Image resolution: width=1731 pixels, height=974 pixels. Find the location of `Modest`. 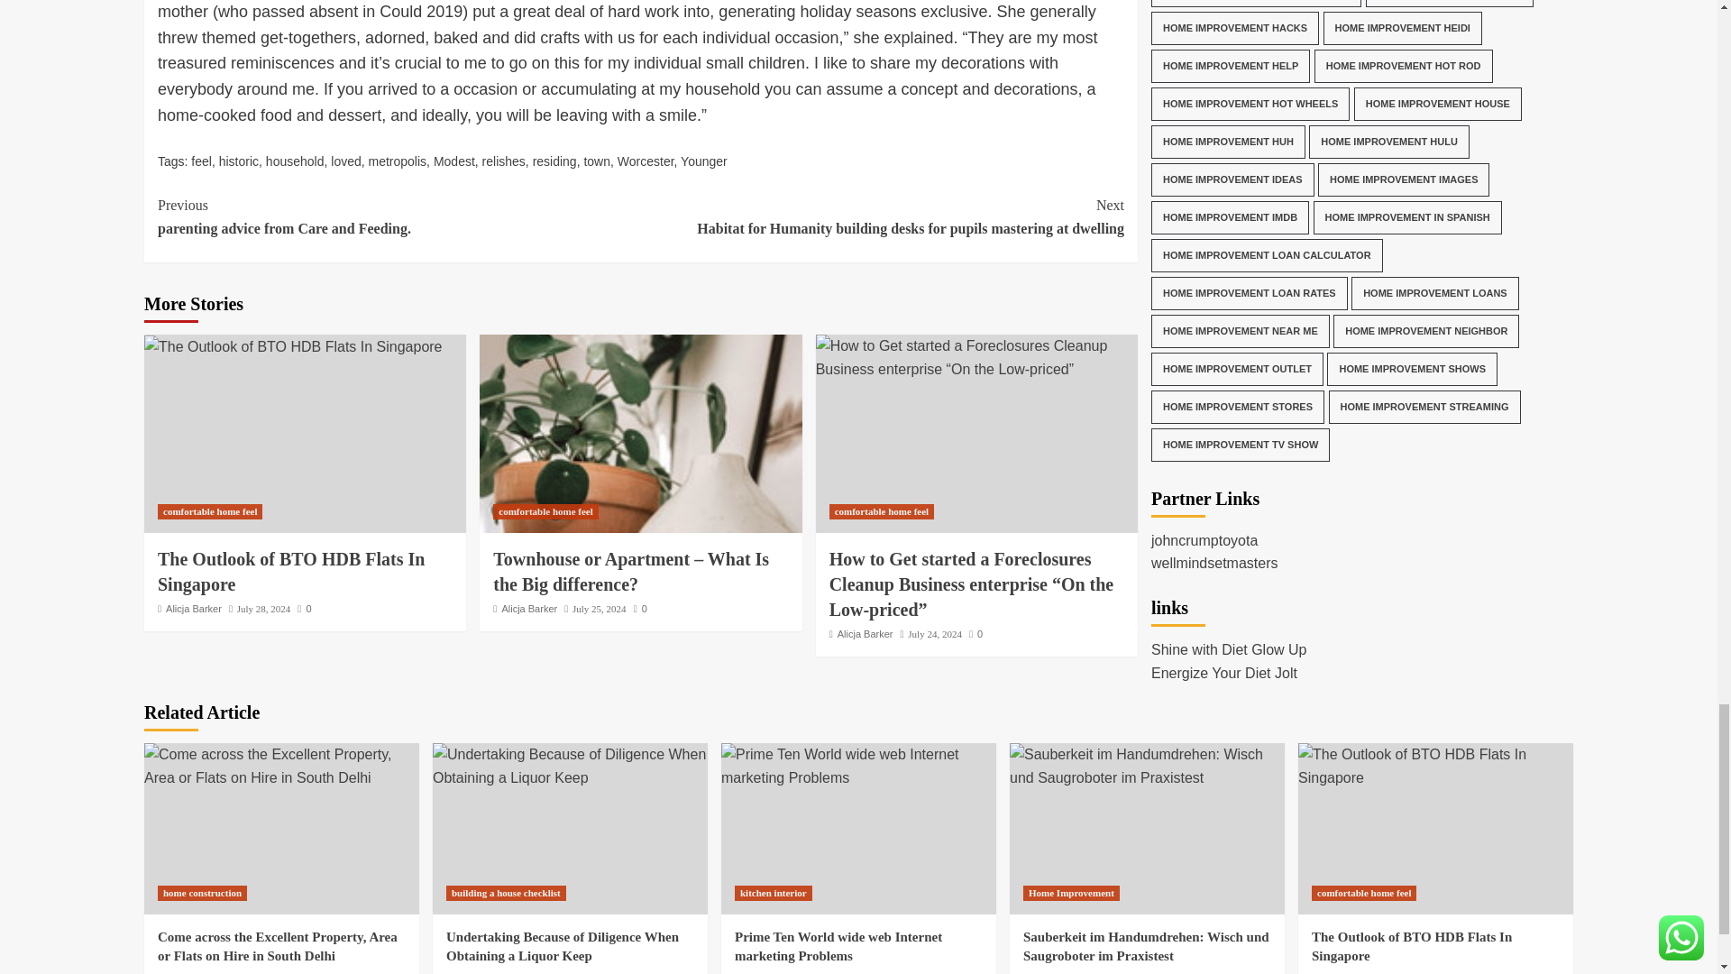

Modest is located at coordinates (597, 161).